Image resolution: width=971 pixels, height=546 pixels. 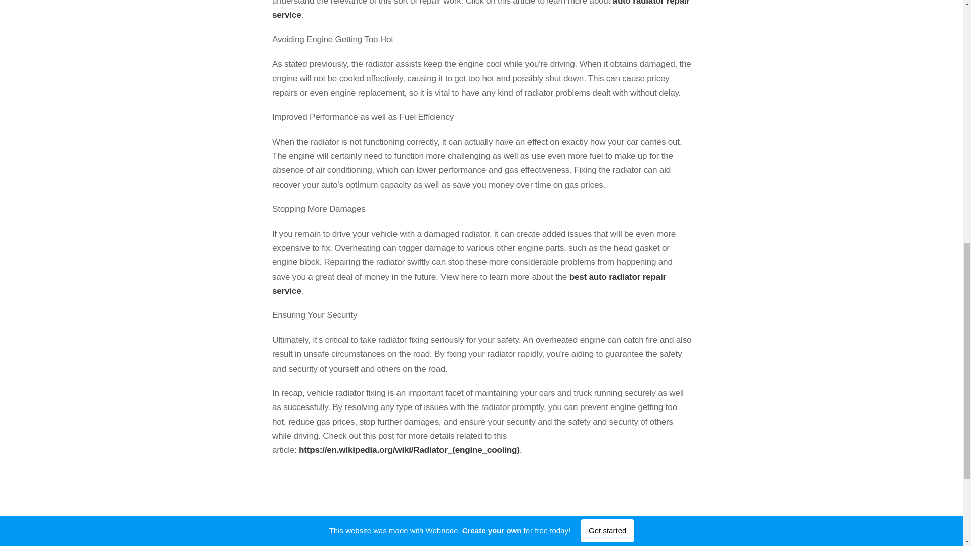 What do you see at coordinates (469, 283) in the screenshot?
I see `best auto radiator repair service` at bounding box center [469, 283].